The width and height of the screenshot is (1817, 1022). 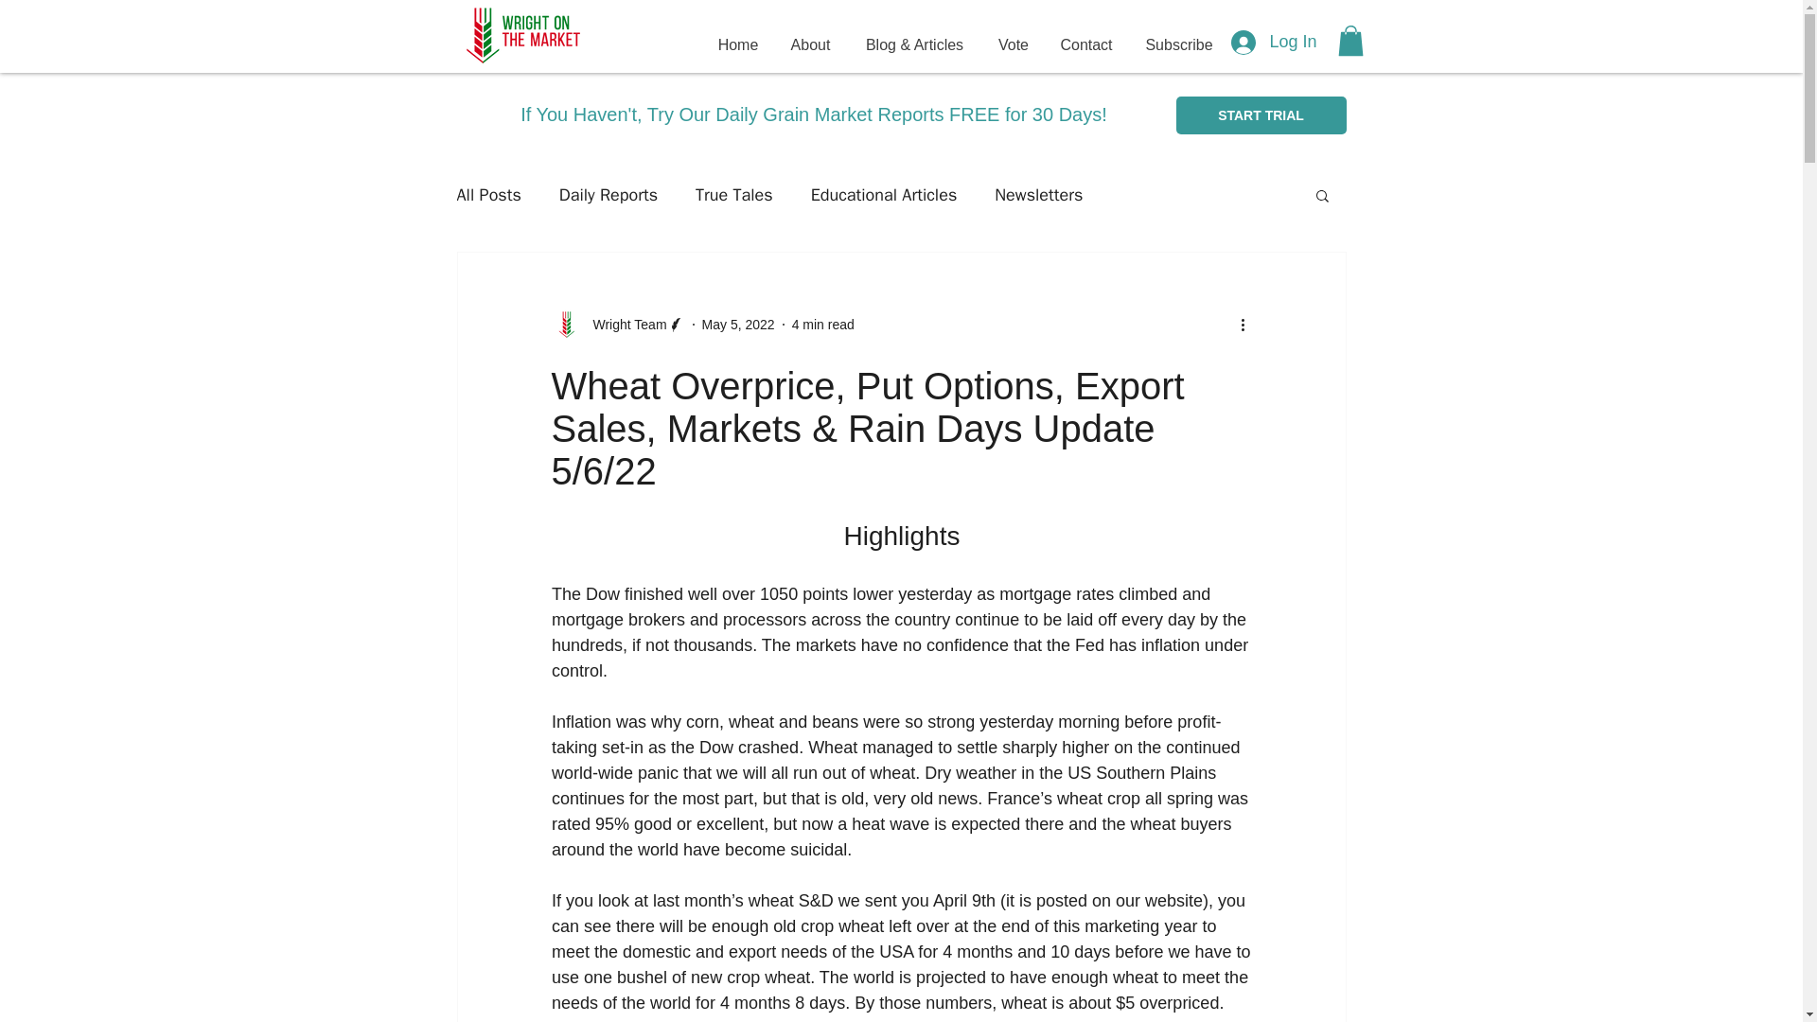 I want to click on About, so click(x=810, y=45).